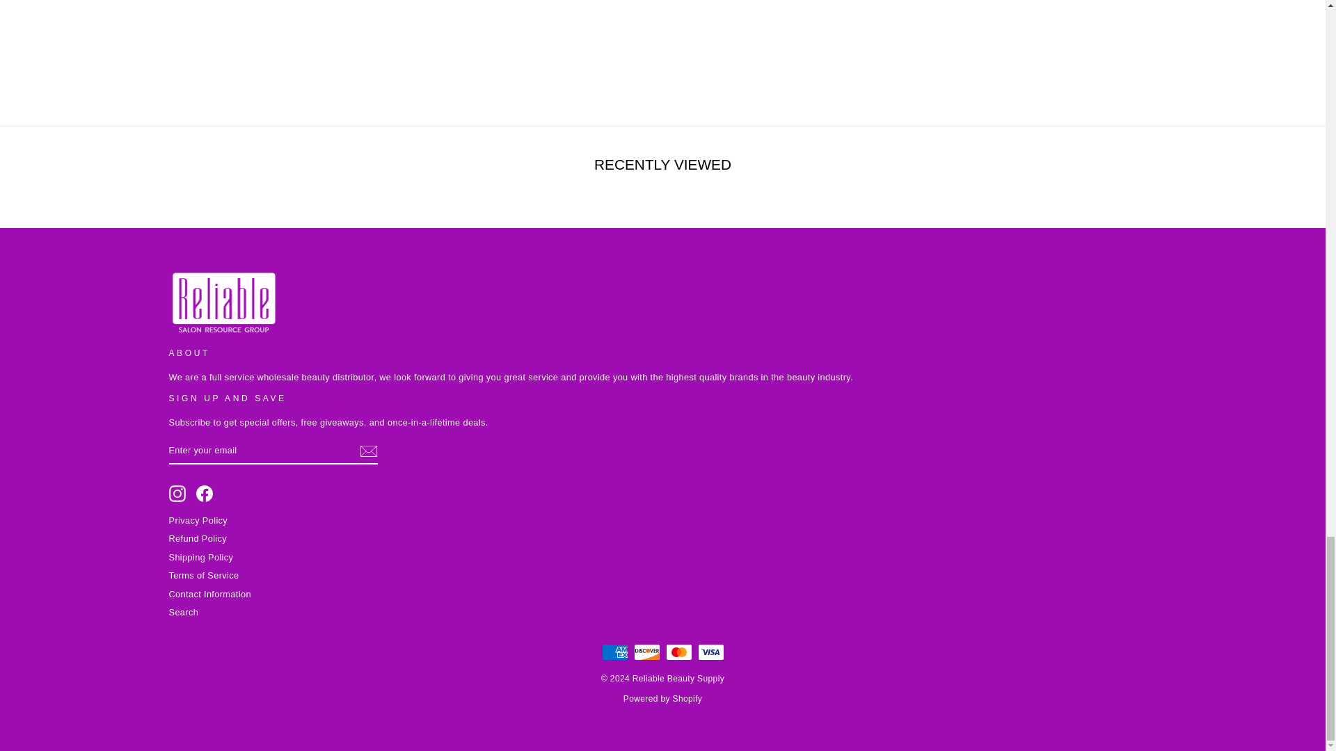 The image size is (1336, 751). I want to click on Reliable Beauty Supply on Facebook, so click(205, 494).